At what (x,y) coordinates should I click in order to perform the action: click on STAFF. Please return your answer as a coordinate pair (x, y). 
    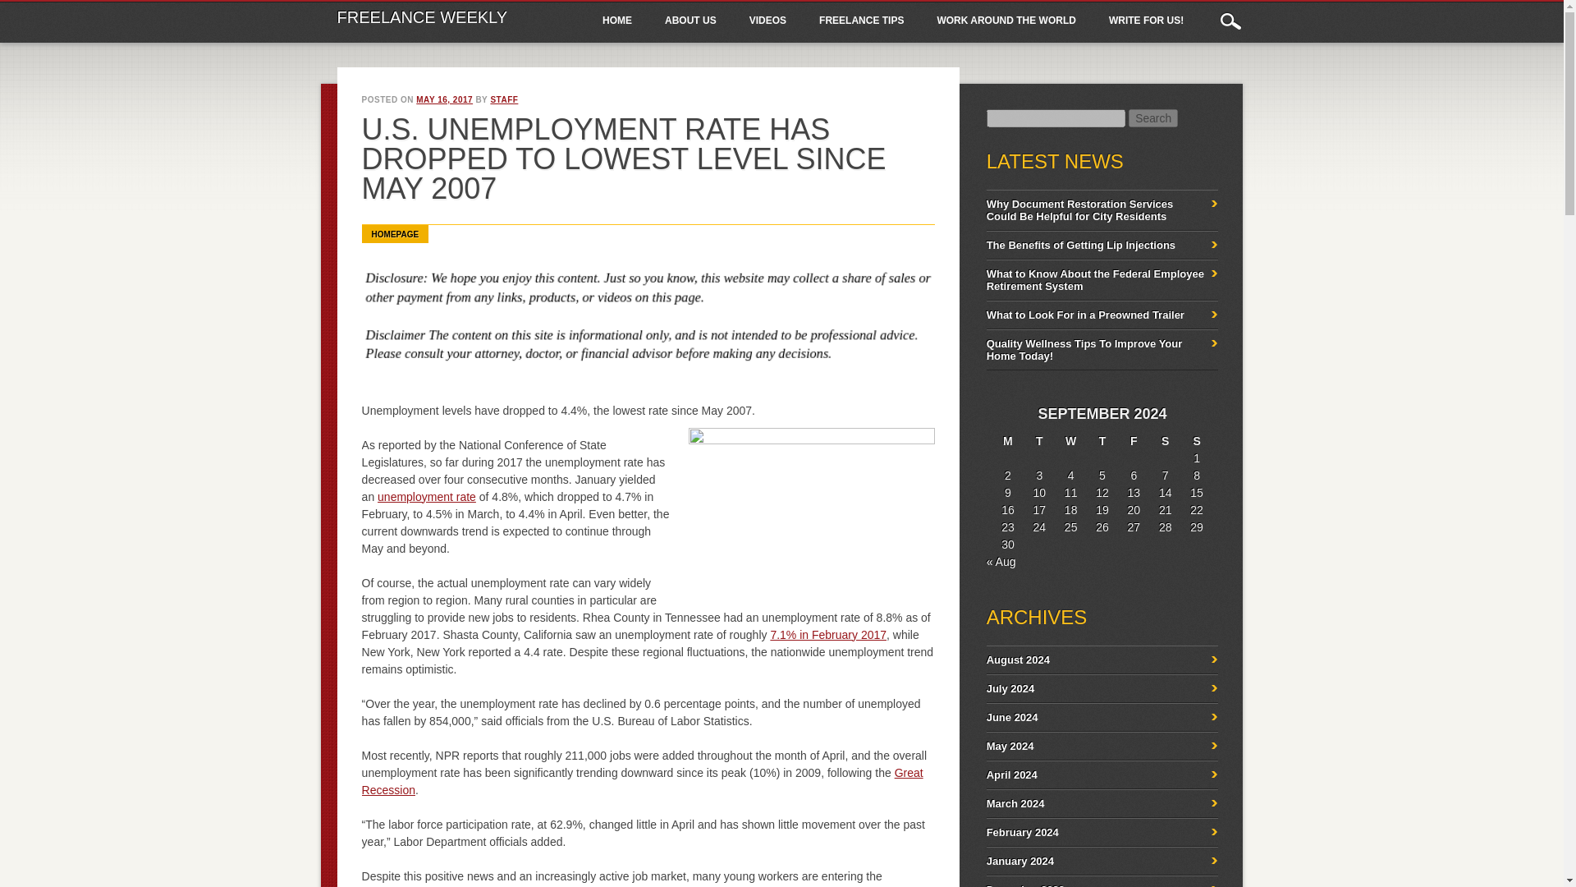
    Looking at the image, I should click on (504, 99).